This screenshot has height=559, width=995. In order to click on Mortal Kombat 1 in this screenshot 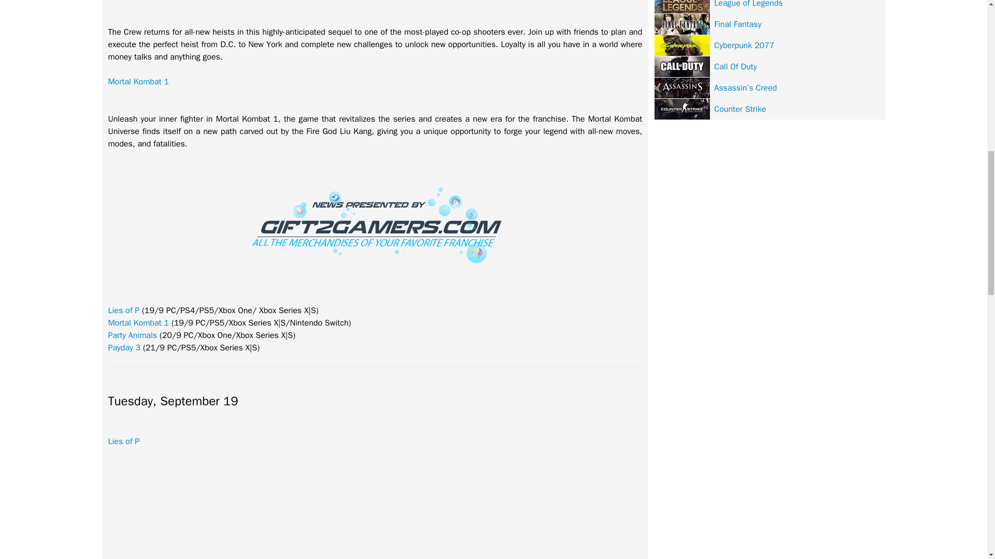, I will do `click(138, 82)`.